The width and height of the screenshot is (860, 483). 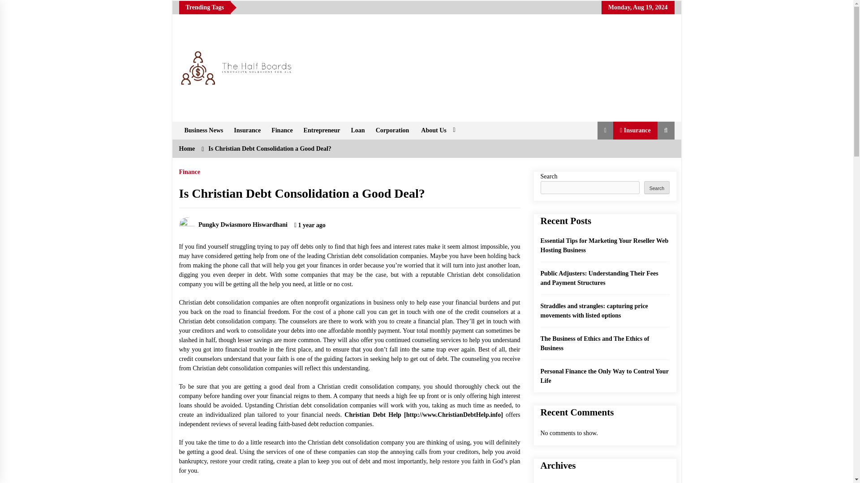 I want to click on Insurance, so click(x=247, y=131).